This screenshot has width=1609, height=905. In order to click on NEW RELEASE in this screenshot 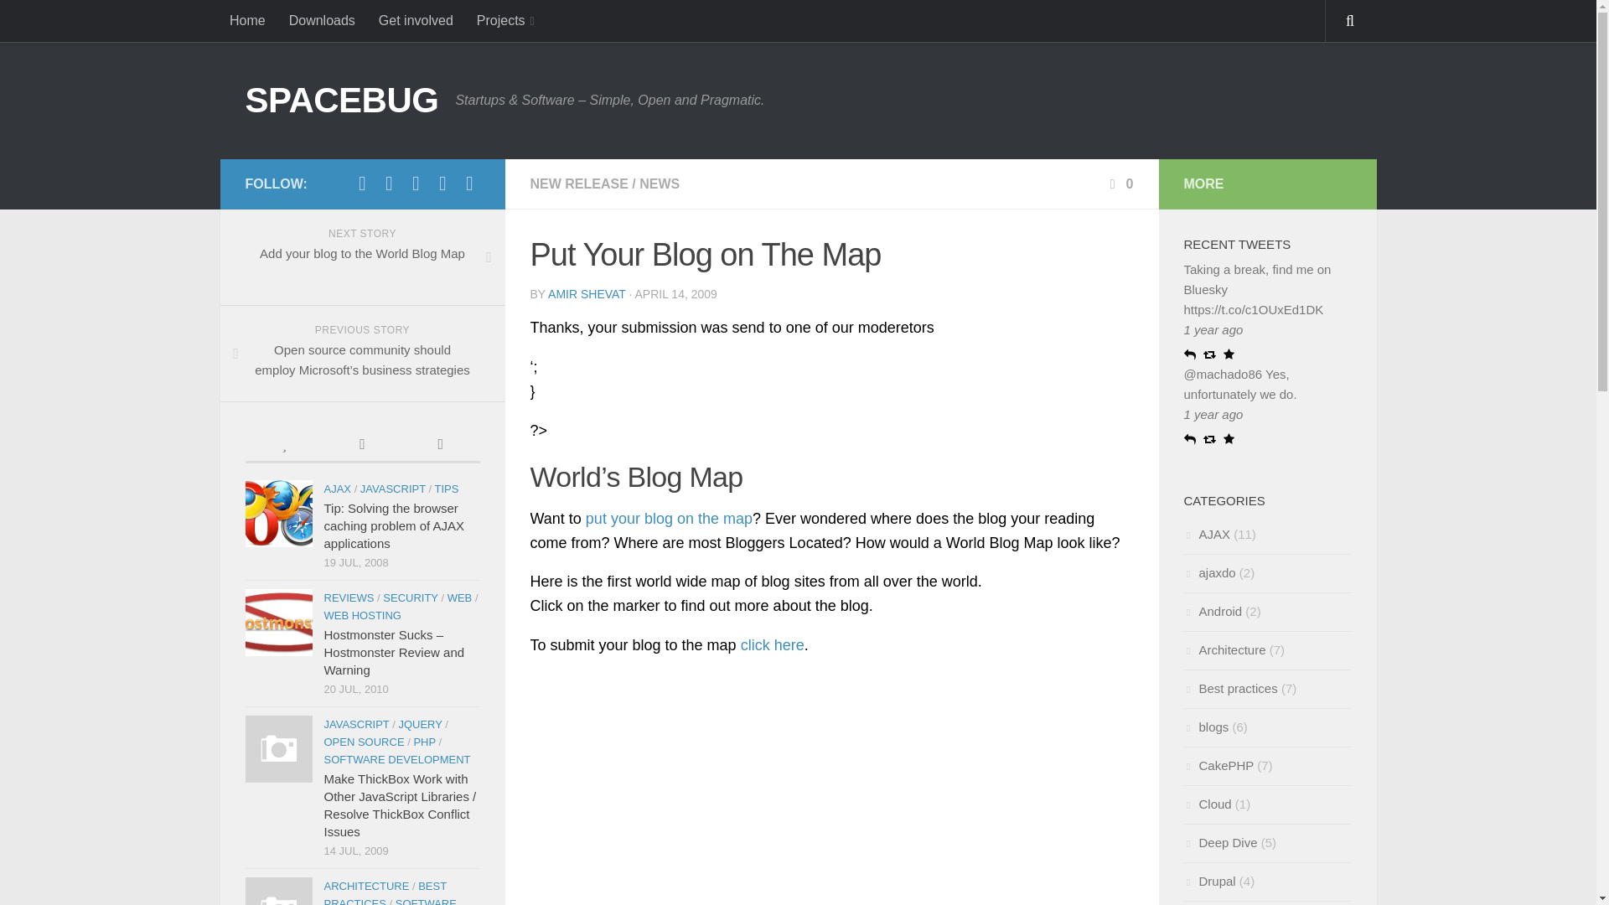, I will do `click(578, 183)`.